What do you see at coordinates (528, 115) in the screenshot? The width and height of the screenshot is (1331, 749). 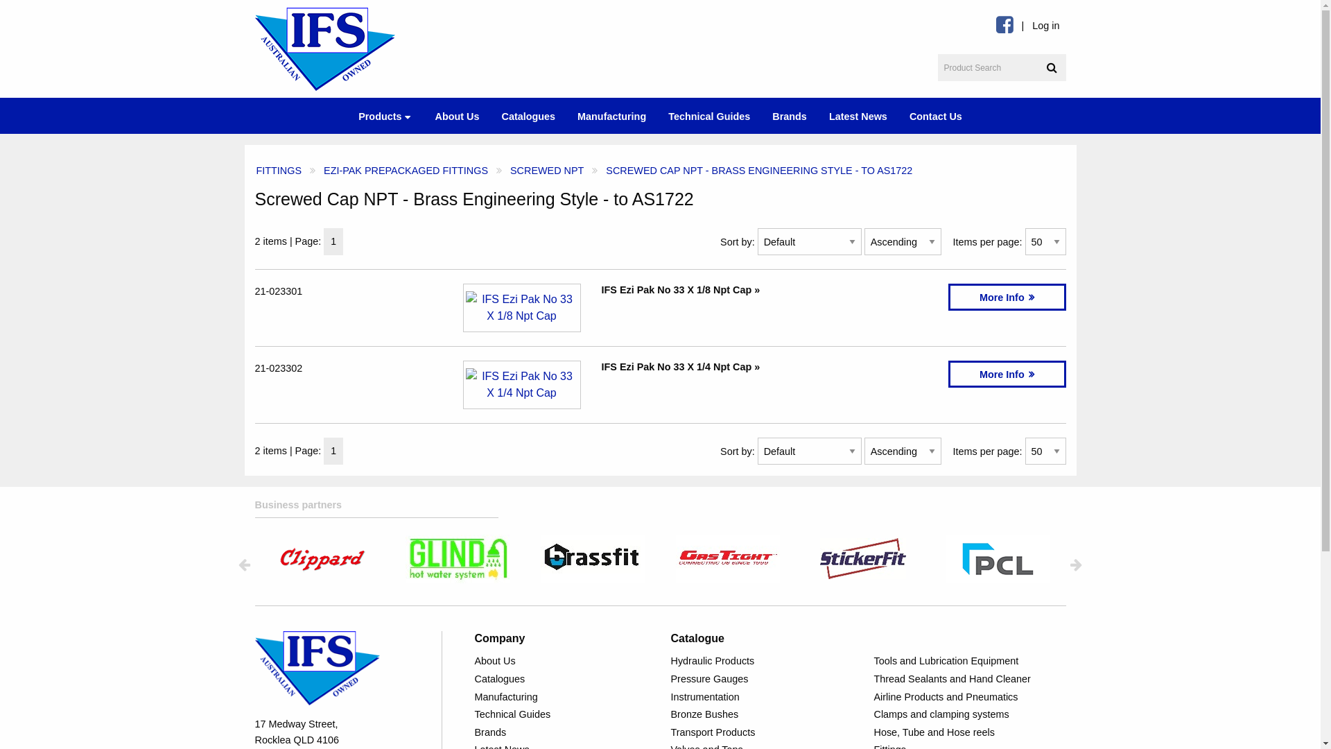 I see `Catalogues` at bounding box center [528, 115].